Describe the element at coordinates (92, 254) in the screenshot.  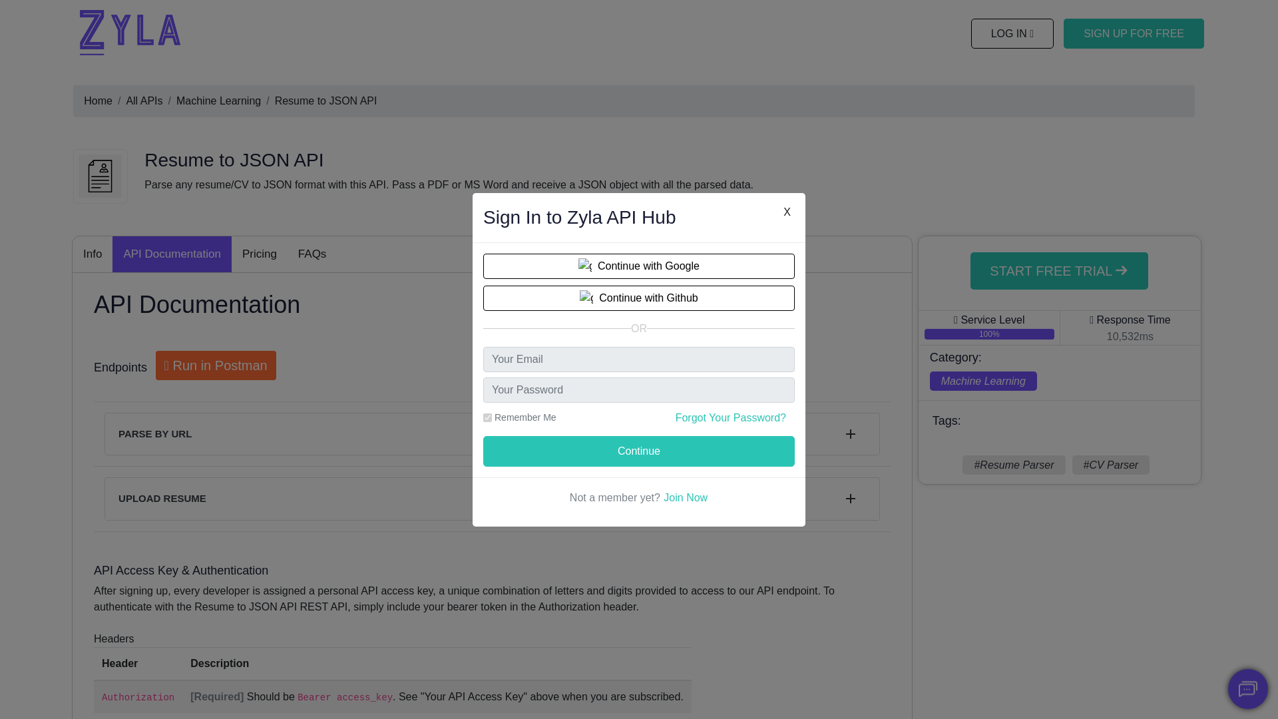
I see `Info` at that location.